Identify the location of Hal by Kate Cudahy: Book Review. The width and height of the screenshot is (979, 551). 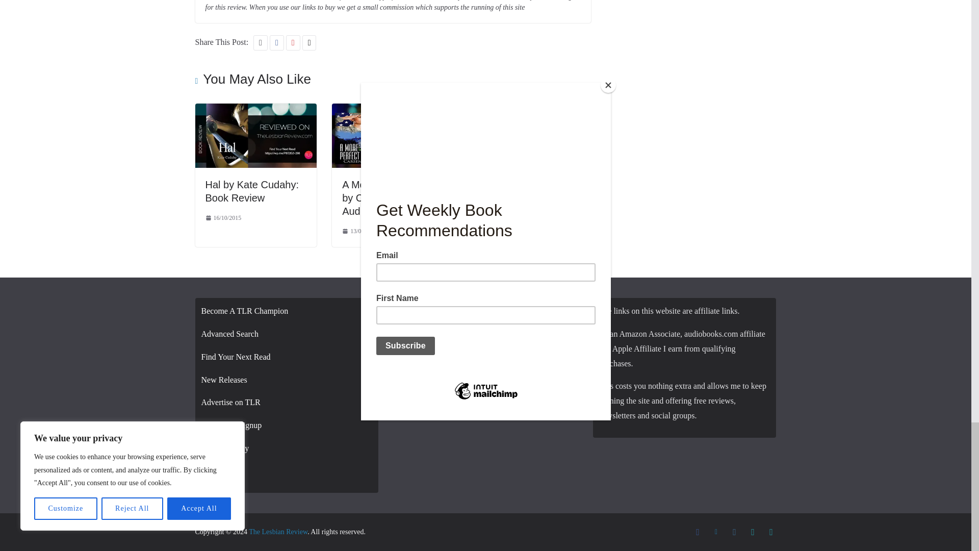
(255, 110).